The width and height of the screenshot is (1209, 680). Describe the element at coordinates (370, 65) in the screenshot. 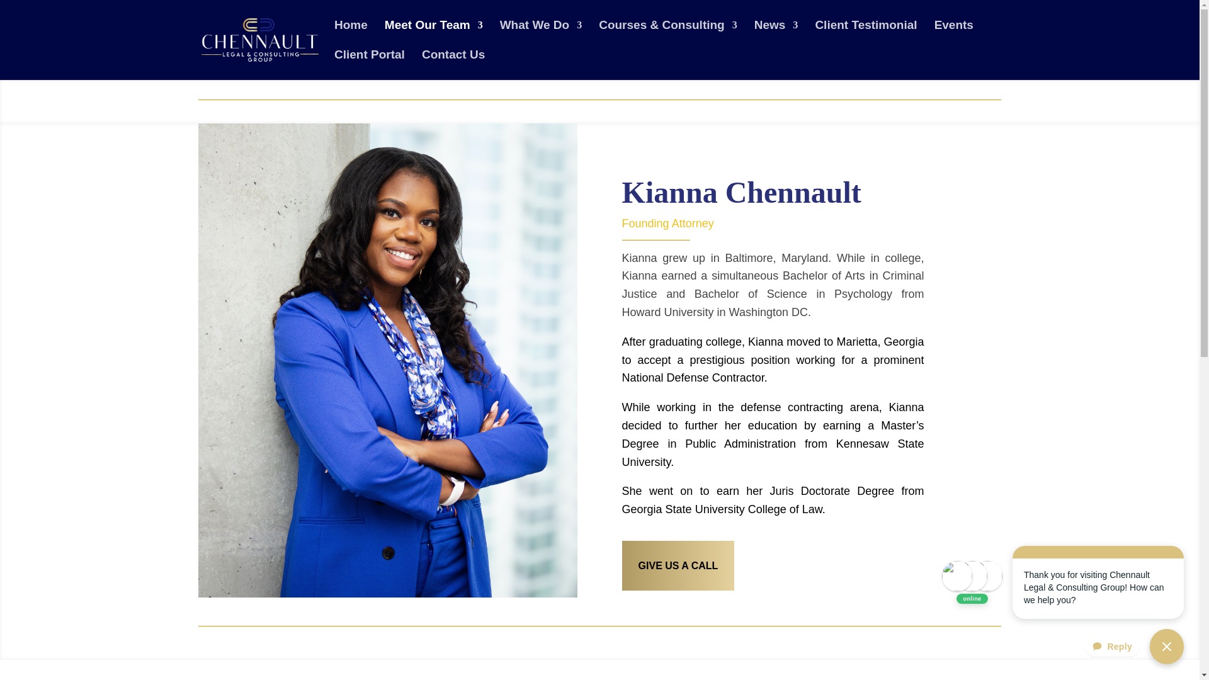

I see `Client Portal` at that location.